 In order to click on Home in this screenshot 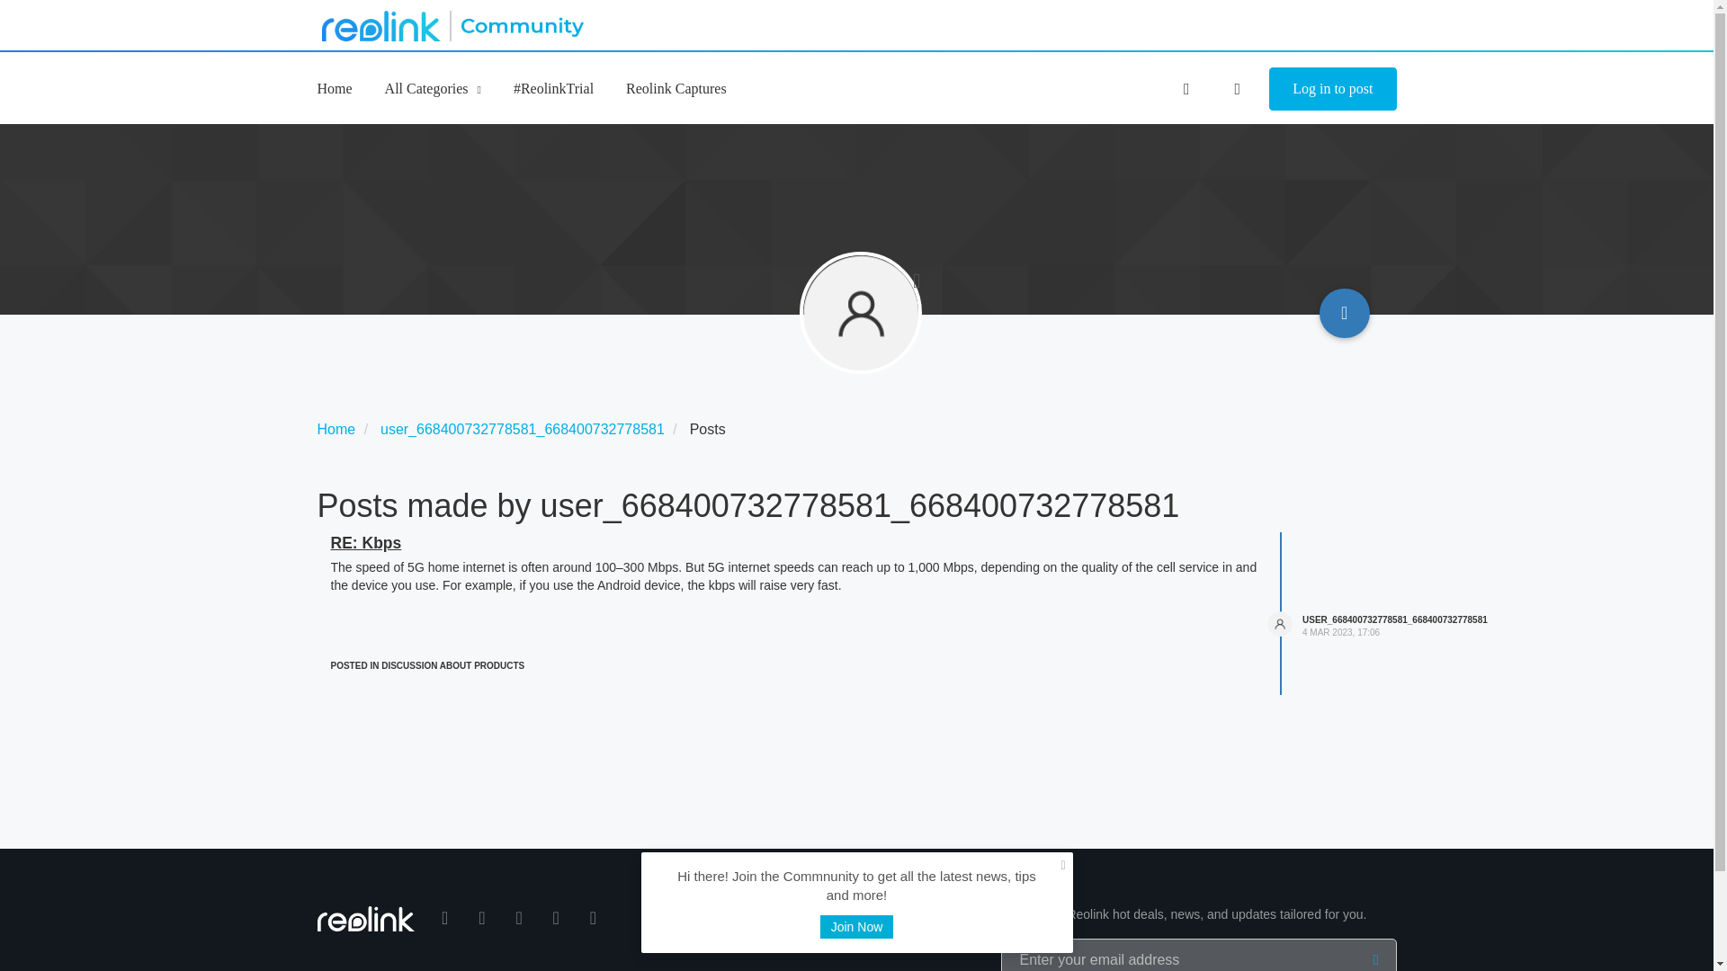, I will do `click(336, 429)`.